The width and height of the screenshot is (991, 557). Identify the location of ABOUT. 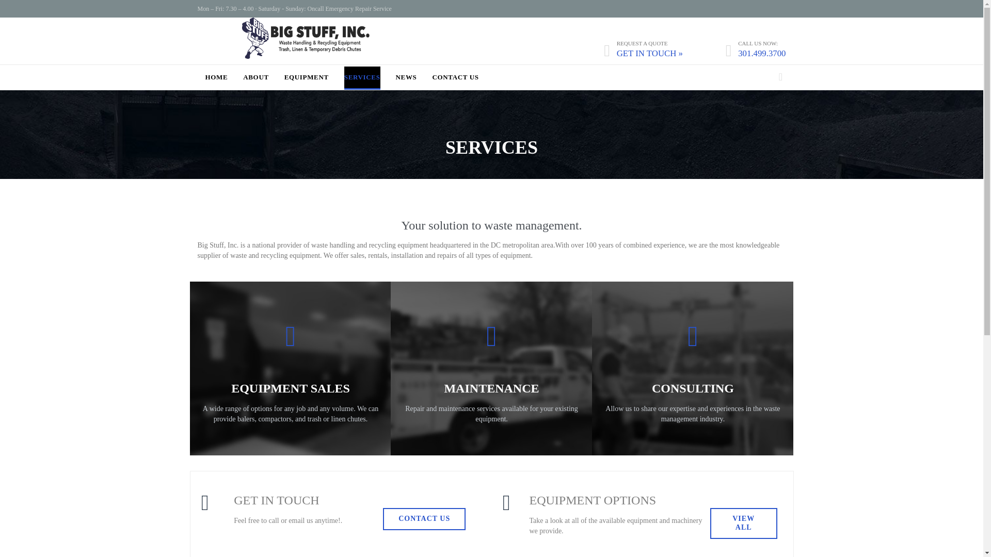
(255, 77).